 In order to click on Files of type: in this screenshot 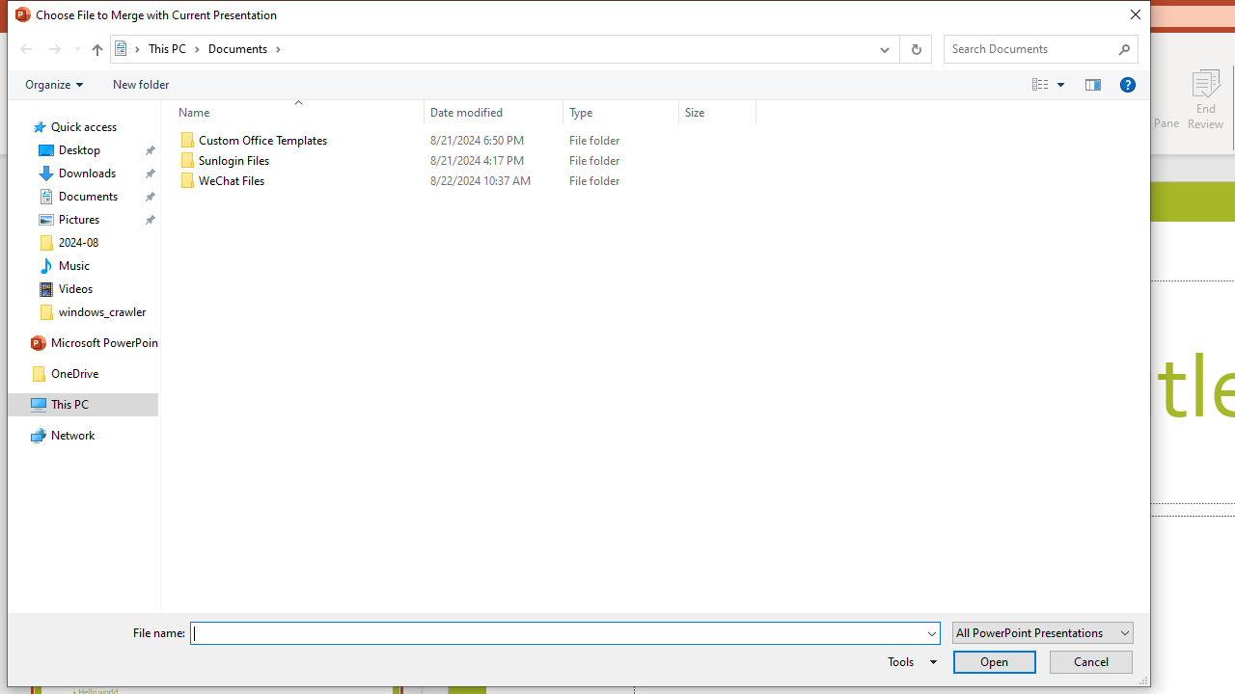, I will do `click(1042, 632)`.